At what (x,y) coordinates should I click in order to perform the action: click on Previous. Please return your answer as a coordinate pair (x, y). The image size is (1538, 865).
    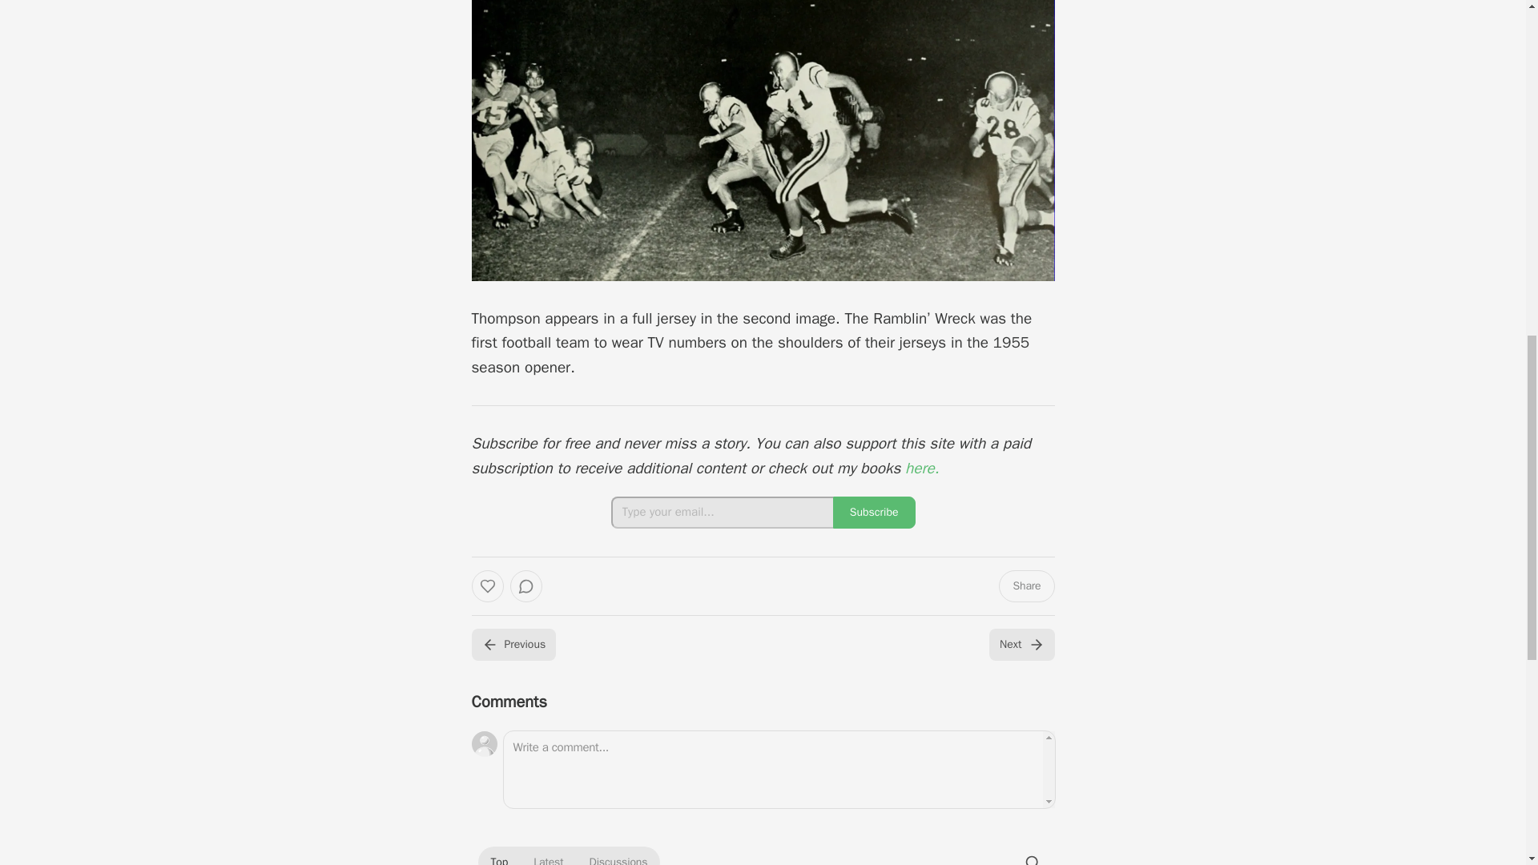
    Looking at the image, I should click on (513, 645).